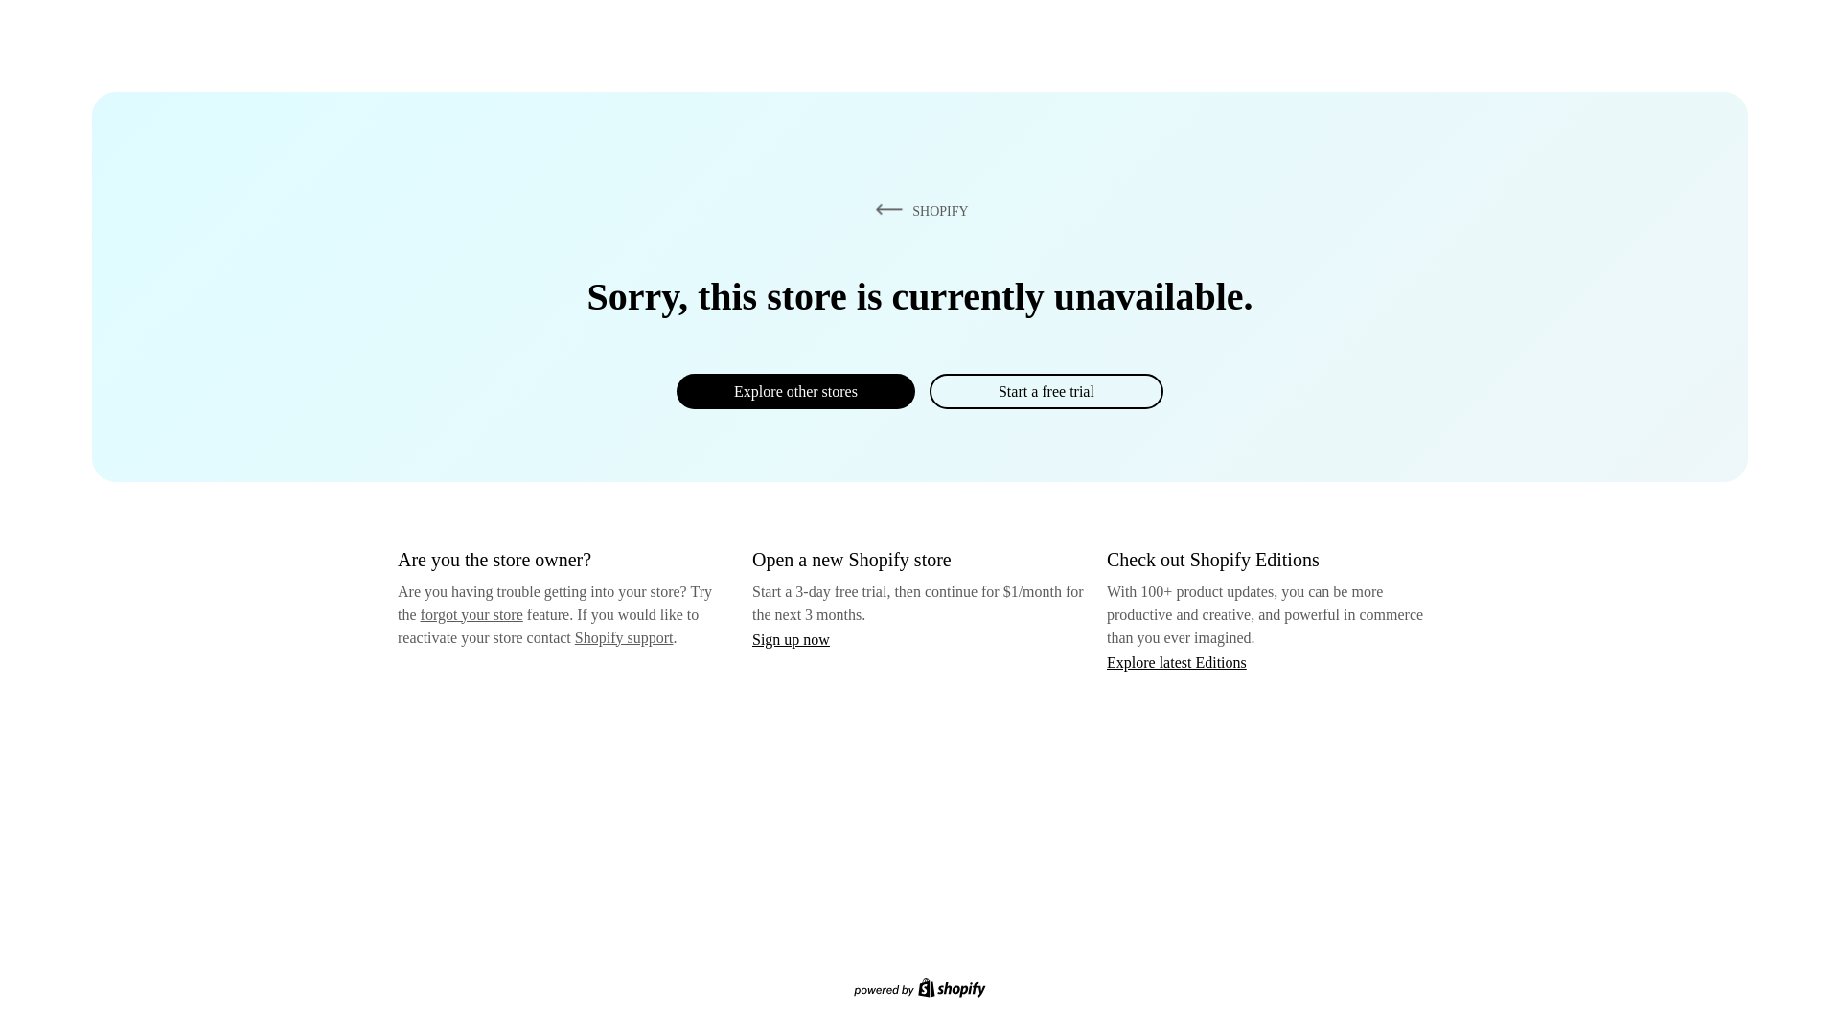  I want to click on Explore other stores, so click(795, 391).